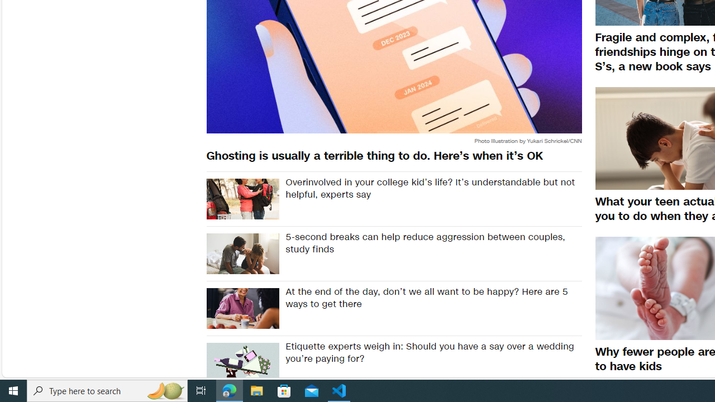  What do you see at coordinates (242, 253) in the screenshot?
I see `GettyImages-1145156502.jpg` at bounding box center [242, 253].